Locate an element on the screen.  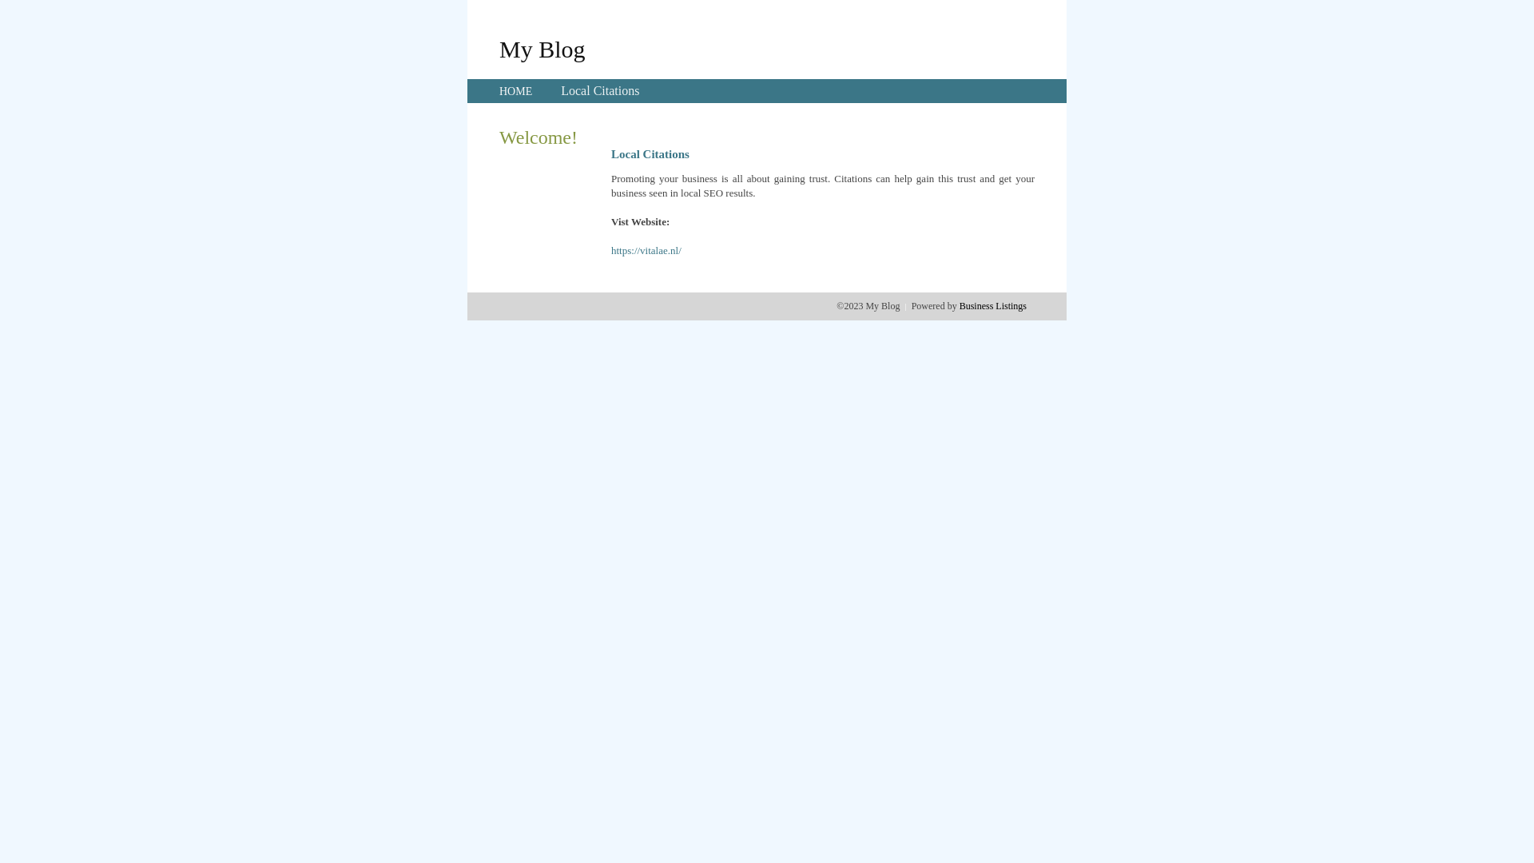
Business Listings is located at coordinates (993, 306).